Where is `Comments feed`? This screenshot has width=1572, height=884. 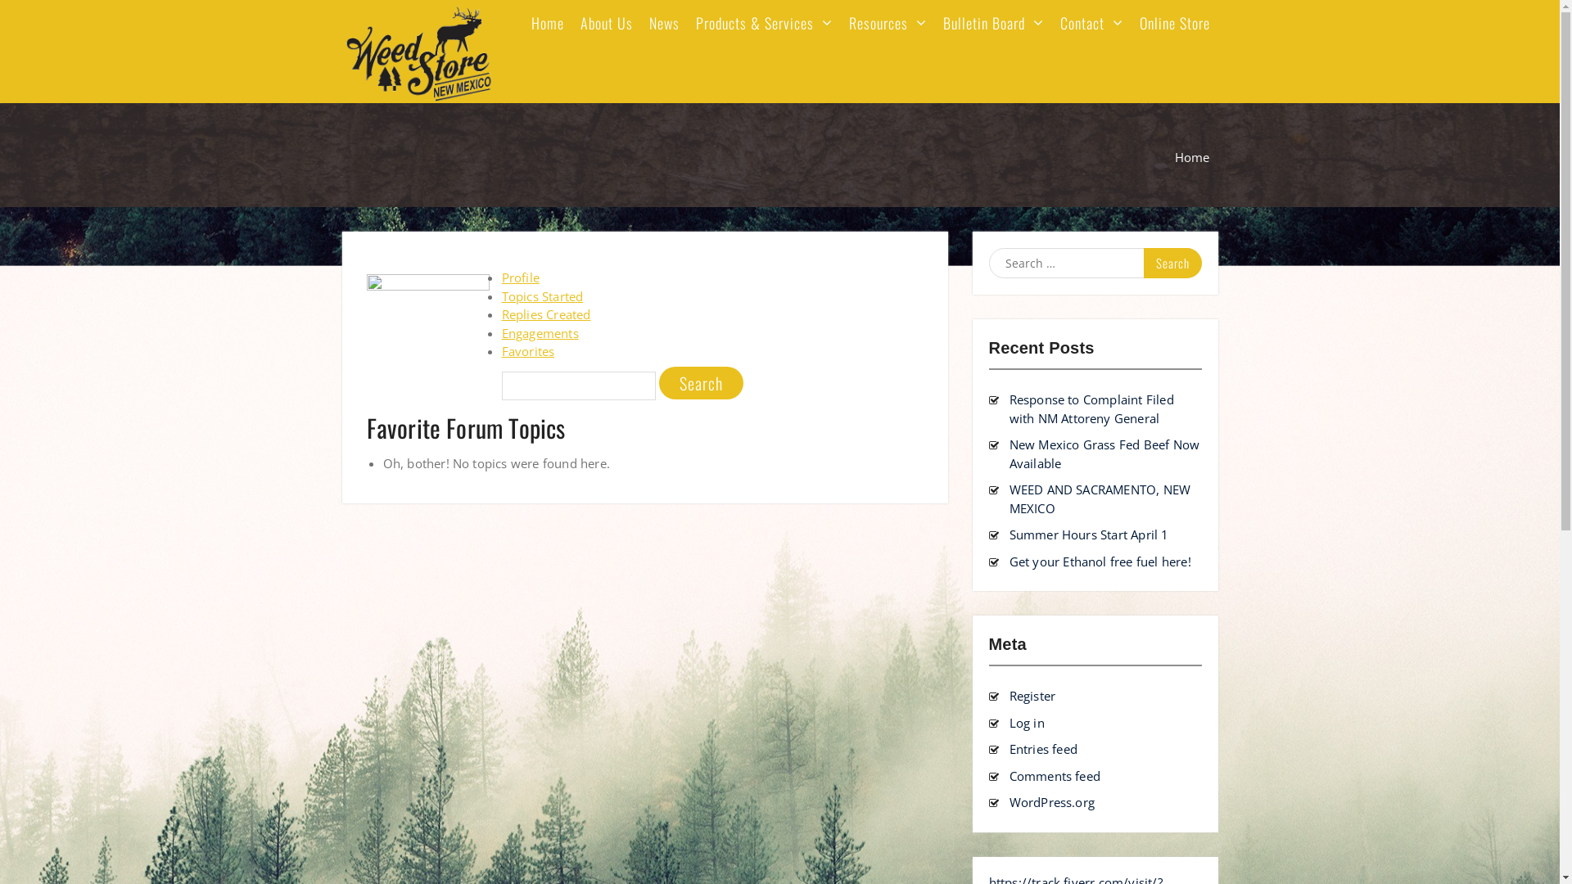
Comments feed is located at coordinates (1055, 776).